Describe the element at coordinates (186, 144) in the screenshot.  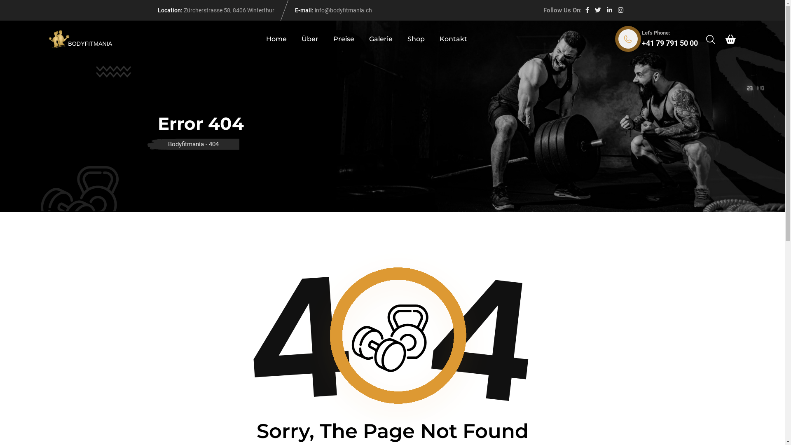
I see `Bodyfitmania` at that location.